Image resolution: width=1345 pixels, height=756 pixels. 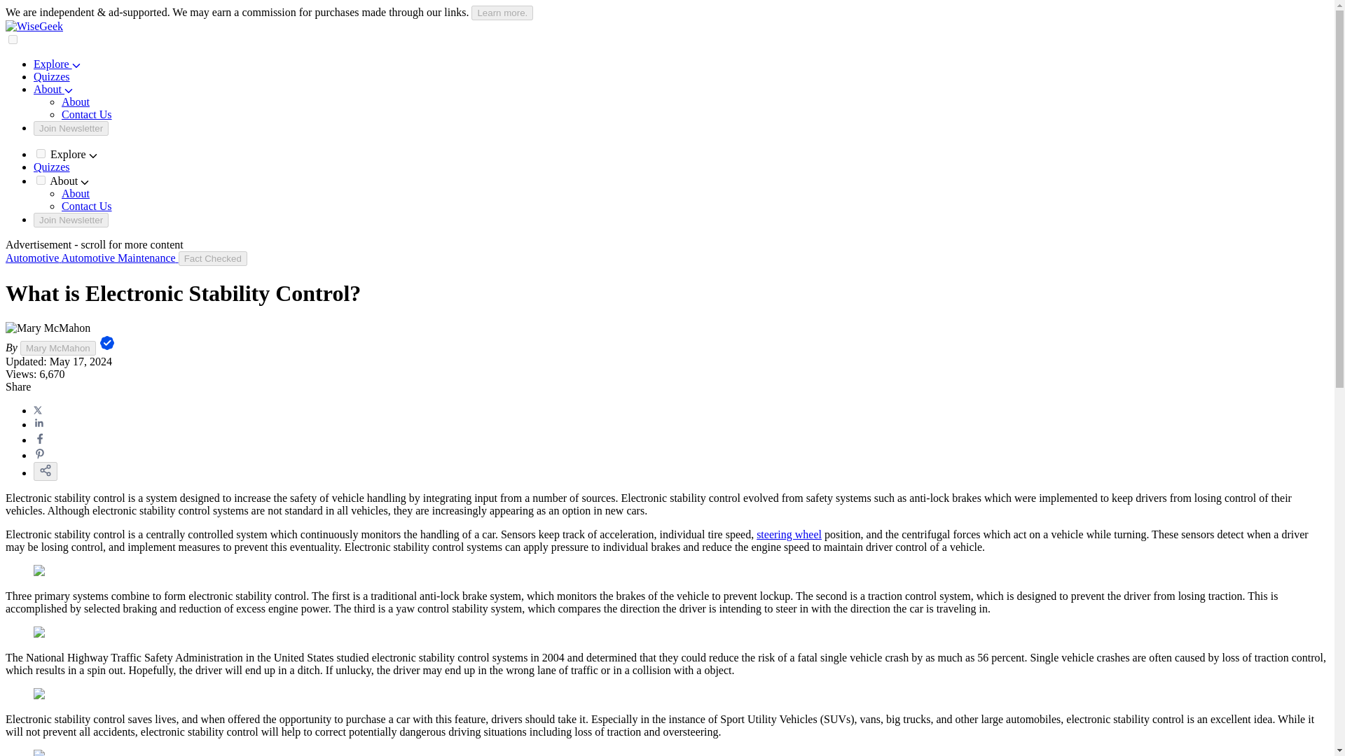 I want to click on steering wheel, so click(x=789, y=534).